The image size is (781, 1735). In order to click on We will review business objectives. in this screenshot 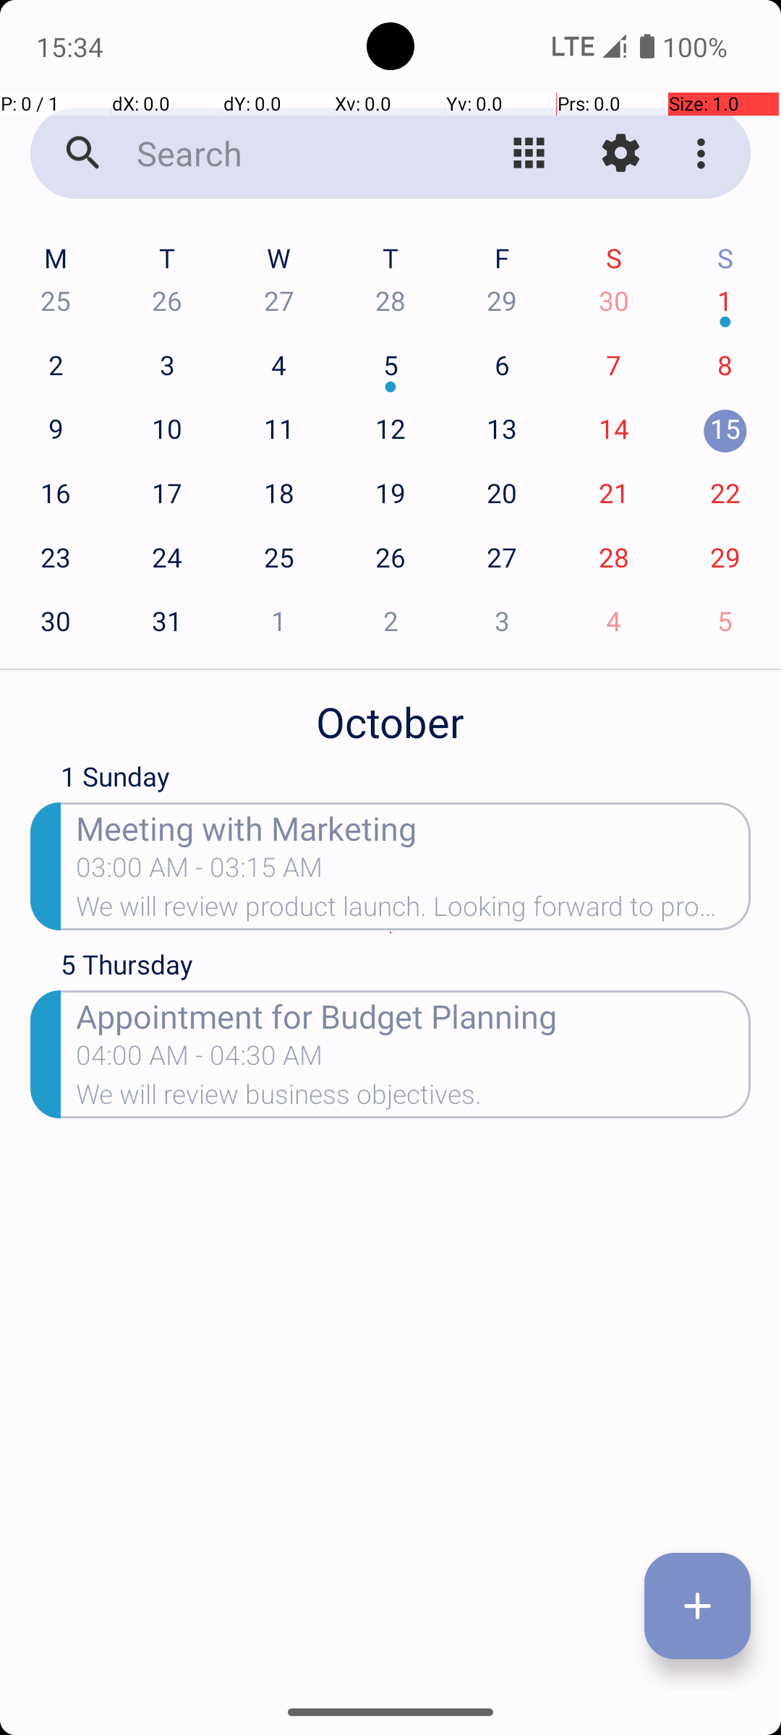, I will do `click(414, 1099)`.